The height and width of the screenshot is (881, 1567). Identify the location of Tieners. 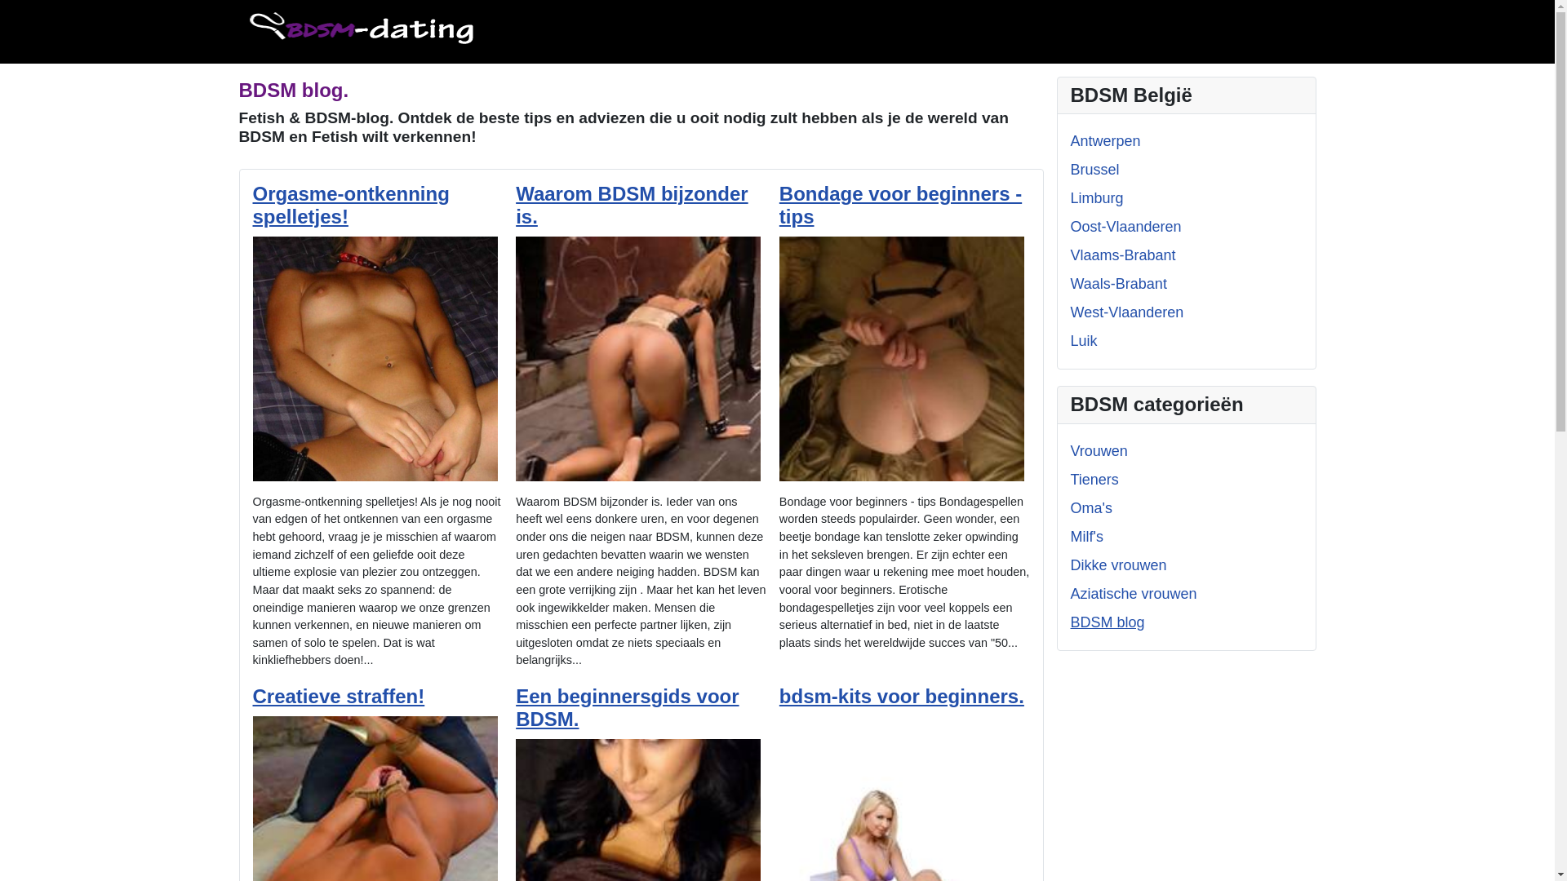
(1095, 480).